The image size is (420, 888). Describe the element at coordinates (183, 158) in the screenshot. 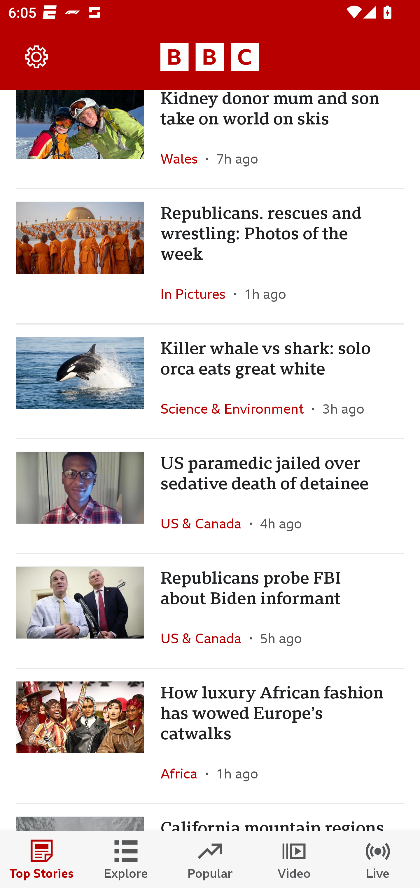

I see `Wales In the section Wales` at that location.